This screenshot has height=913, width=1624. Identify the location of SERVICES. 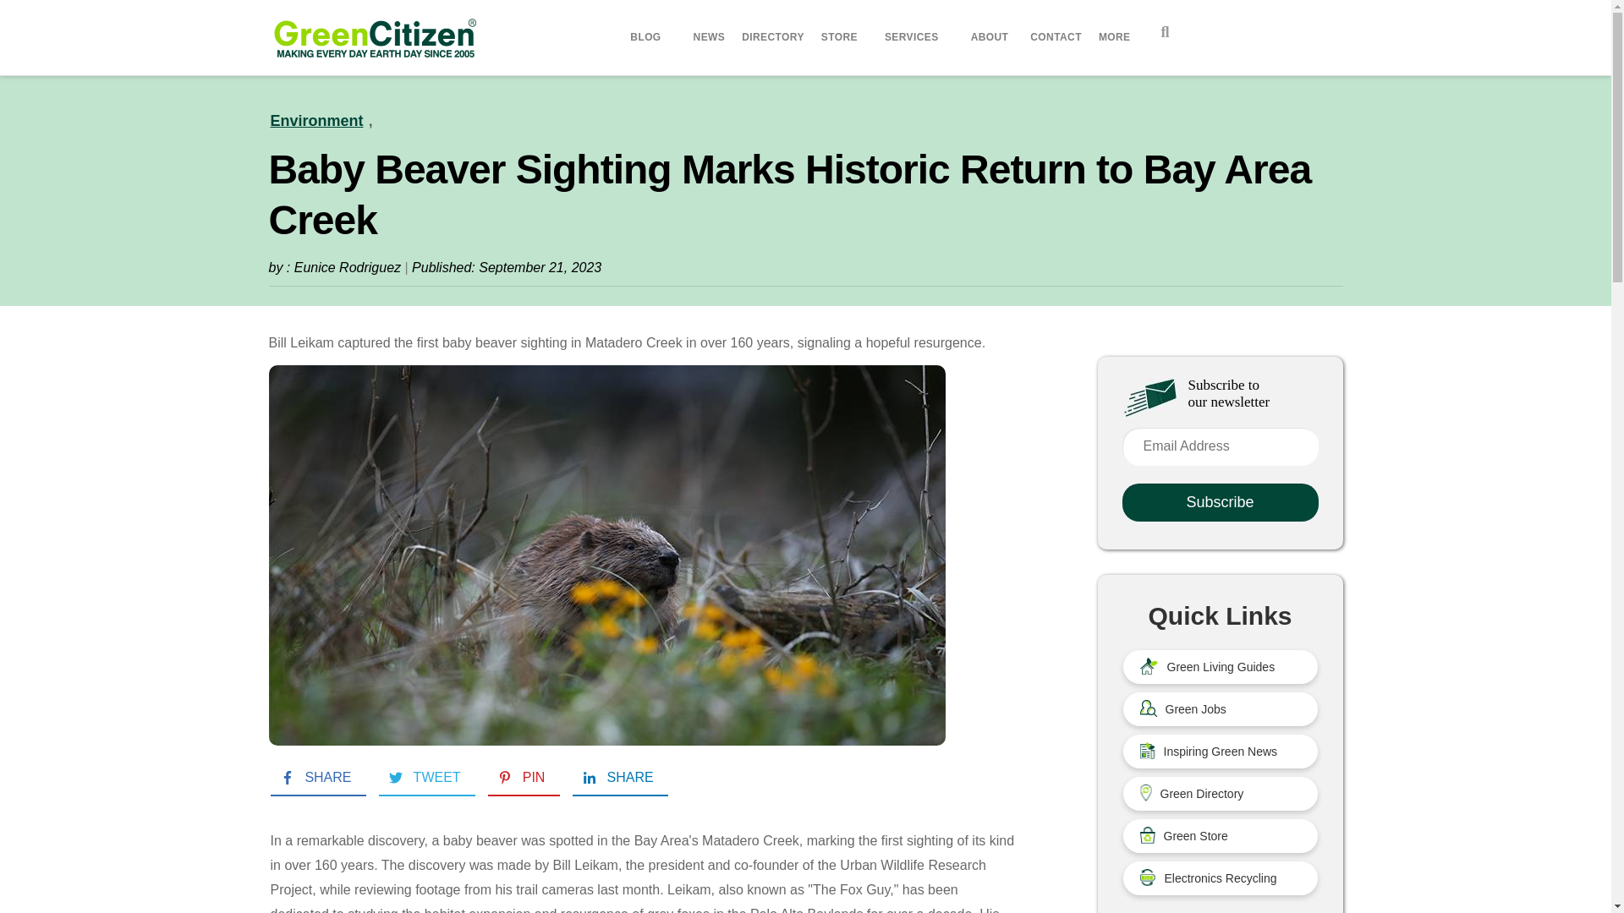
(914, 37).